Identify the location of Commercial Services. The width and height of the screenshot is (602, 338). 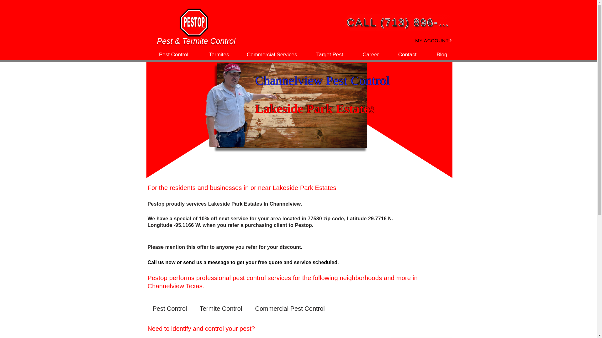
(268, 54).